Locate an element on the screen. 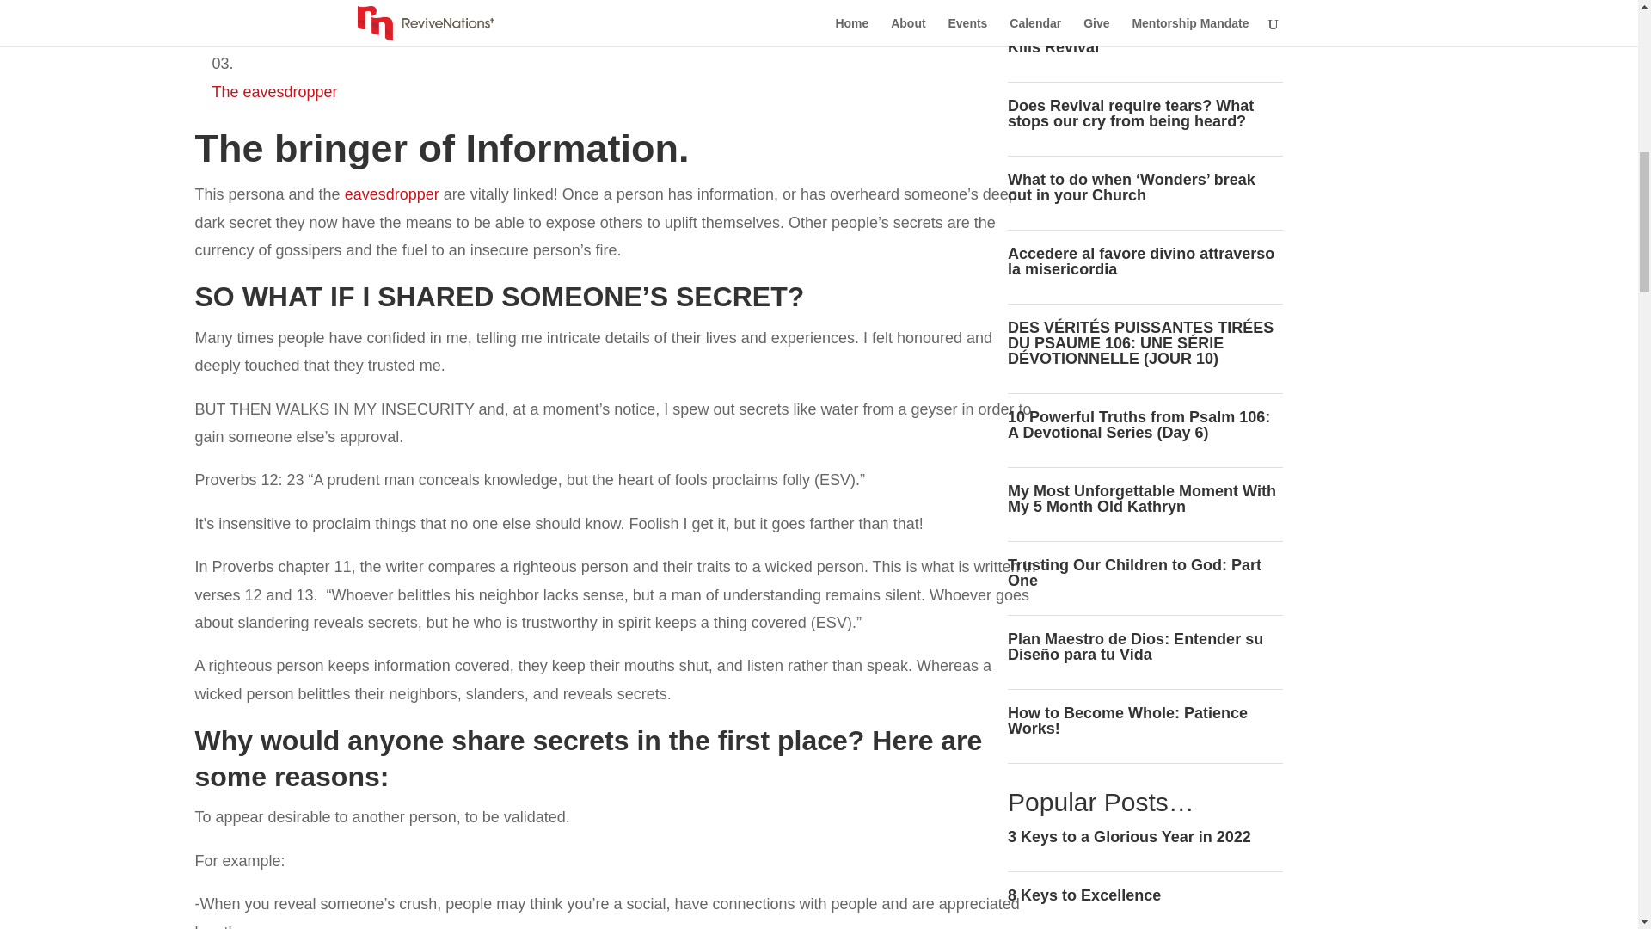 Image resolution: width=1651 pixels, height=929 pixels. The eavesdropper is located at coordinates (273, 91).